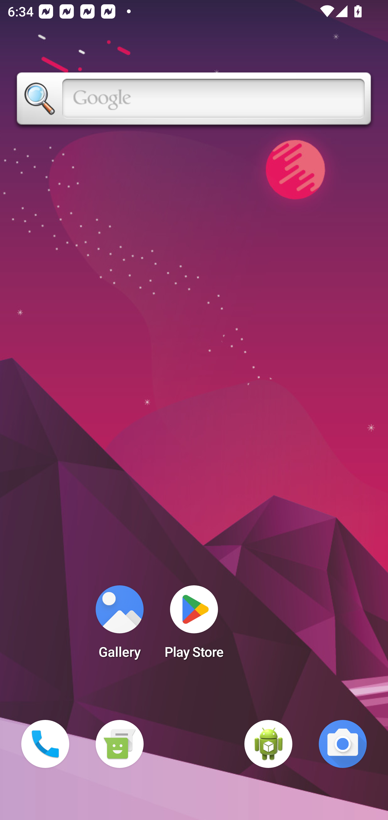 The width and height of the screenshot is (388, 820). I want to click on Phone, so click(45, 744).